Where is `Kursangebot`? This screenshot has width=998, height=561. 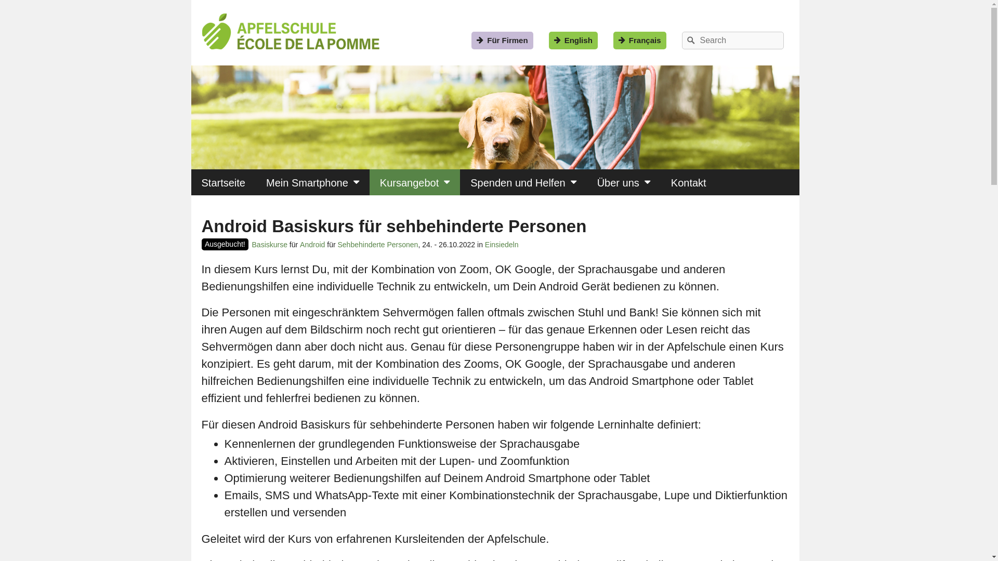
Kursangebot is located at coordinates (415, 182).